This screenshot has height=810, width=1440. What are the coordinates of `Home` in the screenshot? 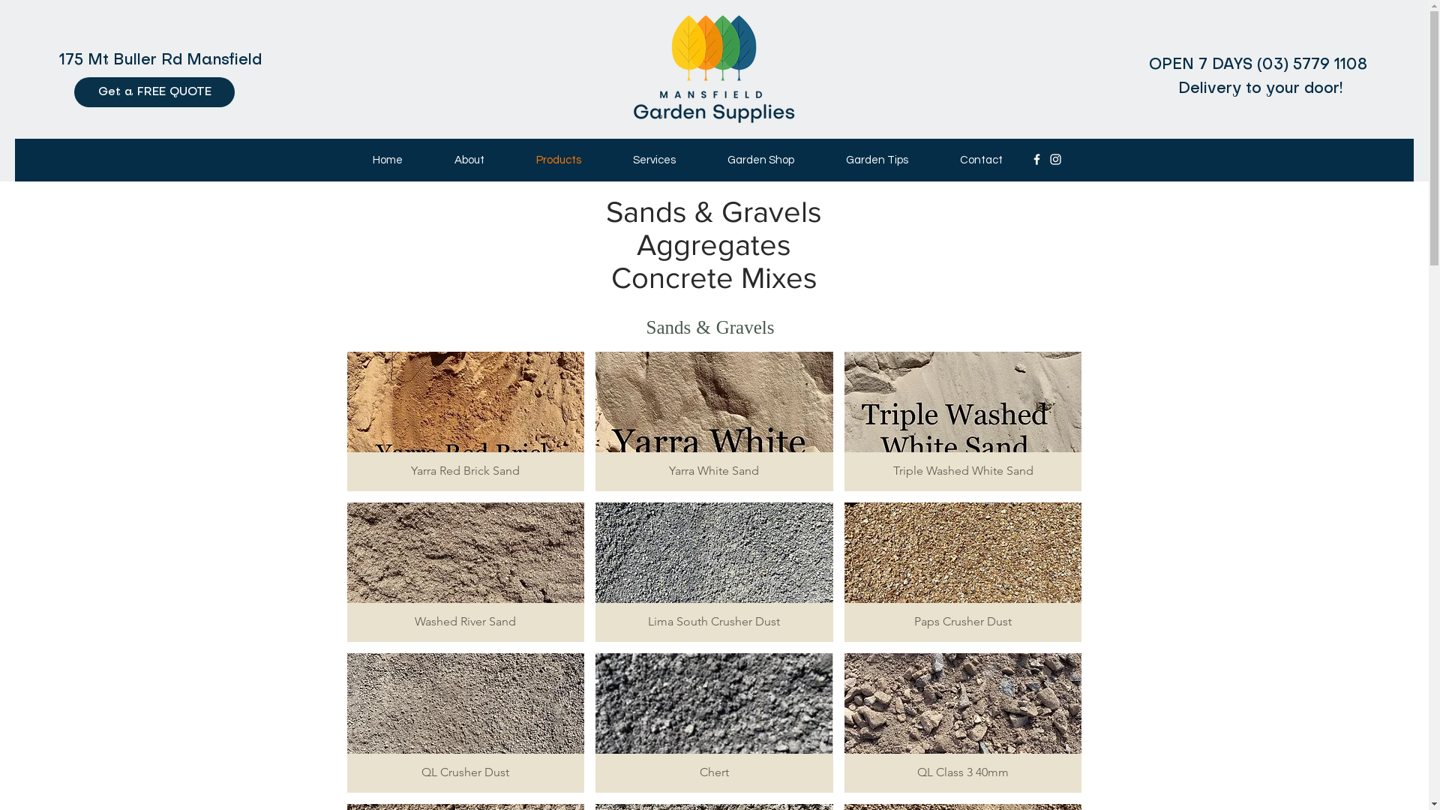 It's located at (387, 160).